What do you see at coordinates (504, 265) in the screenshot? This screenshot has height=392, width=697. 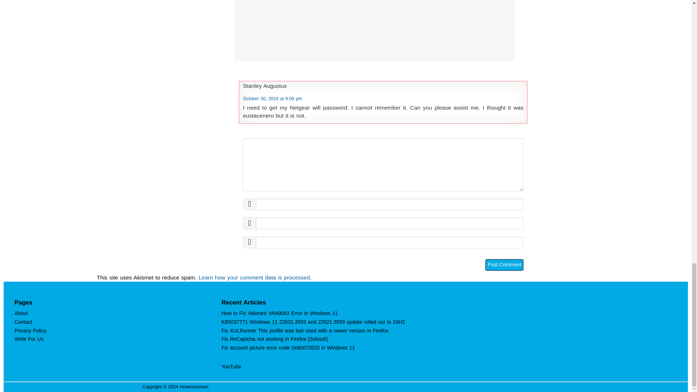 I see `Post Comment` at bounding box center [504, 265].